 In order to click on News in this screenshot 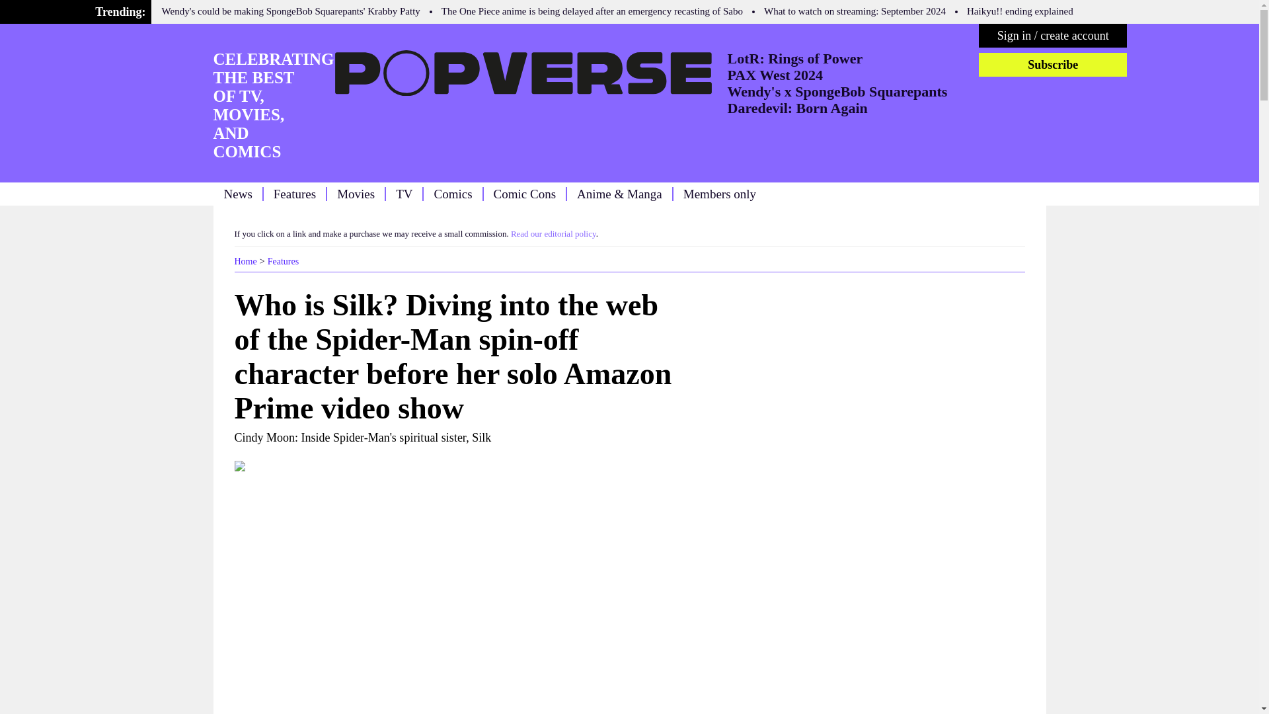, I will do `click(237, 193)`.